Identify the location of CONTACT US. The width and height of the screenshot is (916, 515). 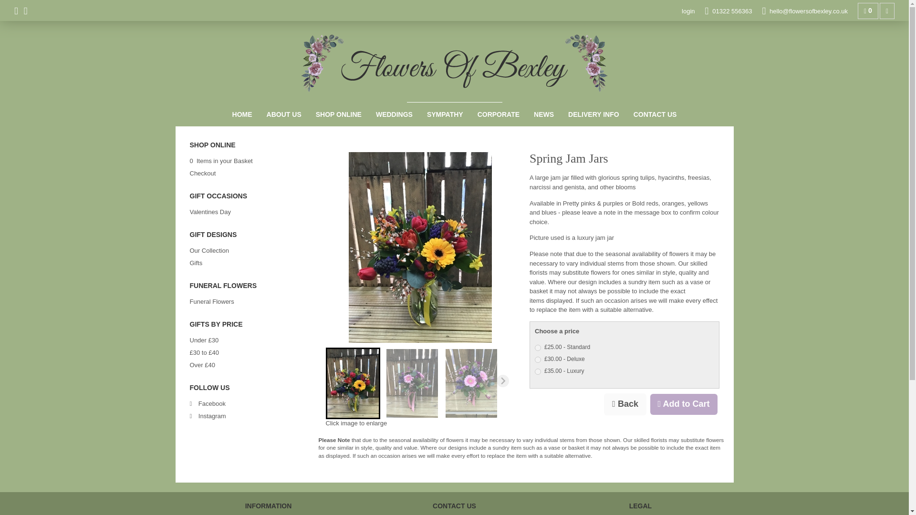
(656, 114).